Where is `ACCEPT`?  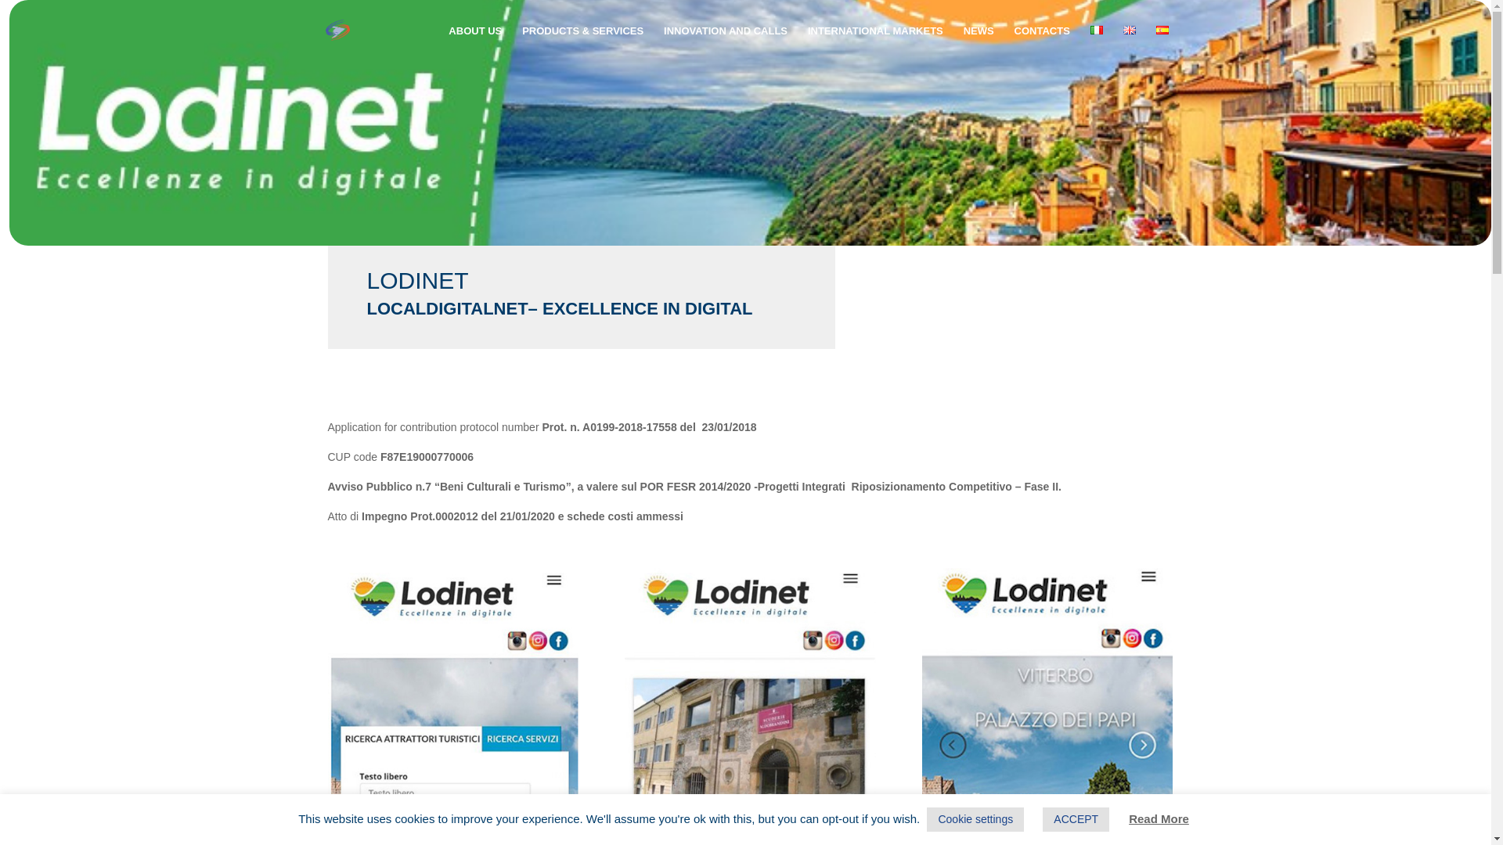 ACCEPT is located at coordinates (1076, 819).